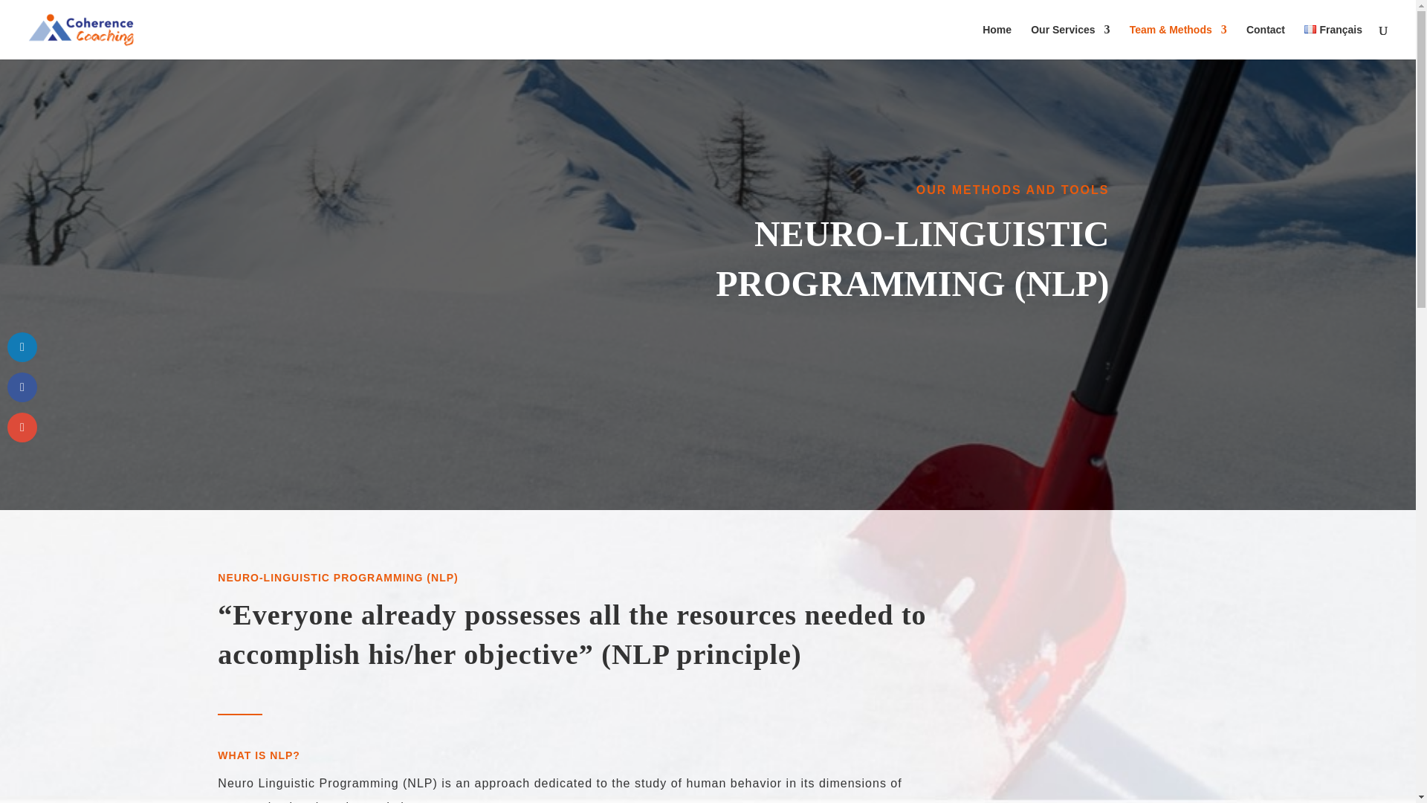 The image size is (1427, 803). I want to click on Our Services, so click(1070, 42).